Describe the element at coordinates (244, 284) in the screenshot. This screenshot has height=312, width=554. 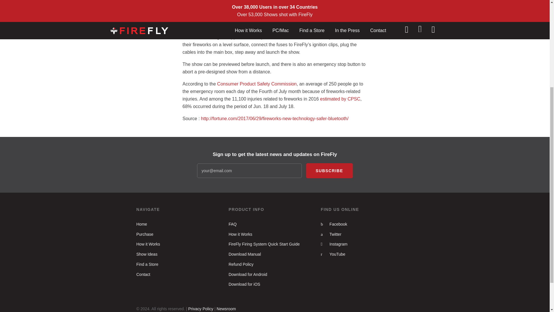
I see `Download for iOS` at that location.